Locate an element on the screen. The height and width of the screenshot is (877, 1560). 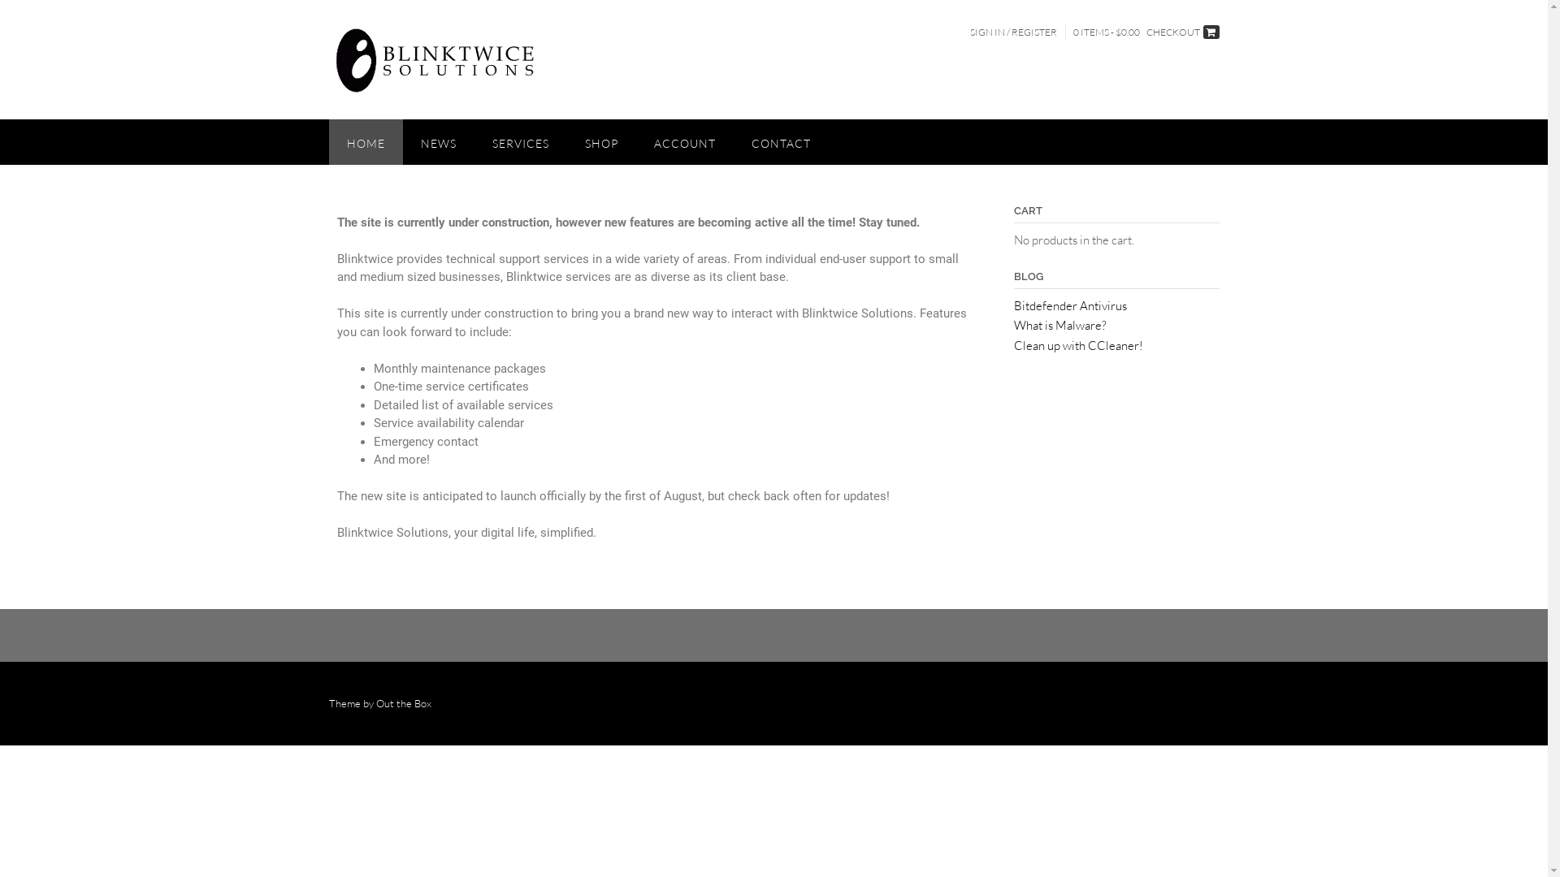
What is Malware? is located at coordinates (1060, 325).